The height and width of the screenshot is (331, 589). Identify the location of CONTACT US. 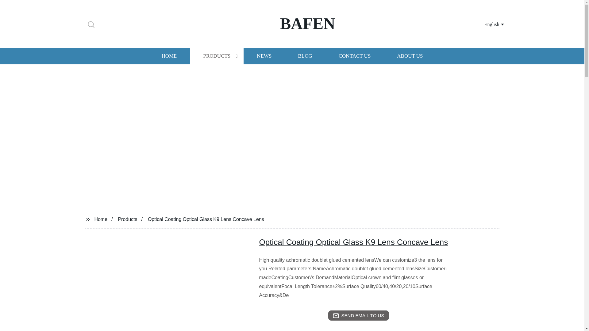
(355, 56).